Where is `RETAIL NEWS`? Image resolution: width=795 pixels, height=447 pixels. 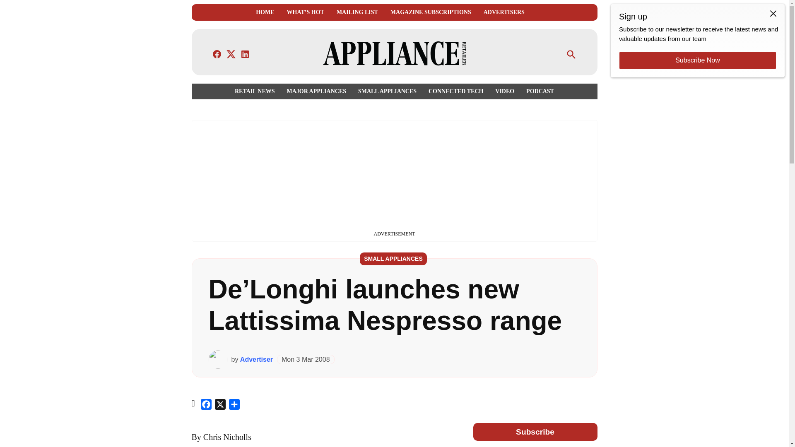
RETAIL NEWS is located at coordinates (257, 91).